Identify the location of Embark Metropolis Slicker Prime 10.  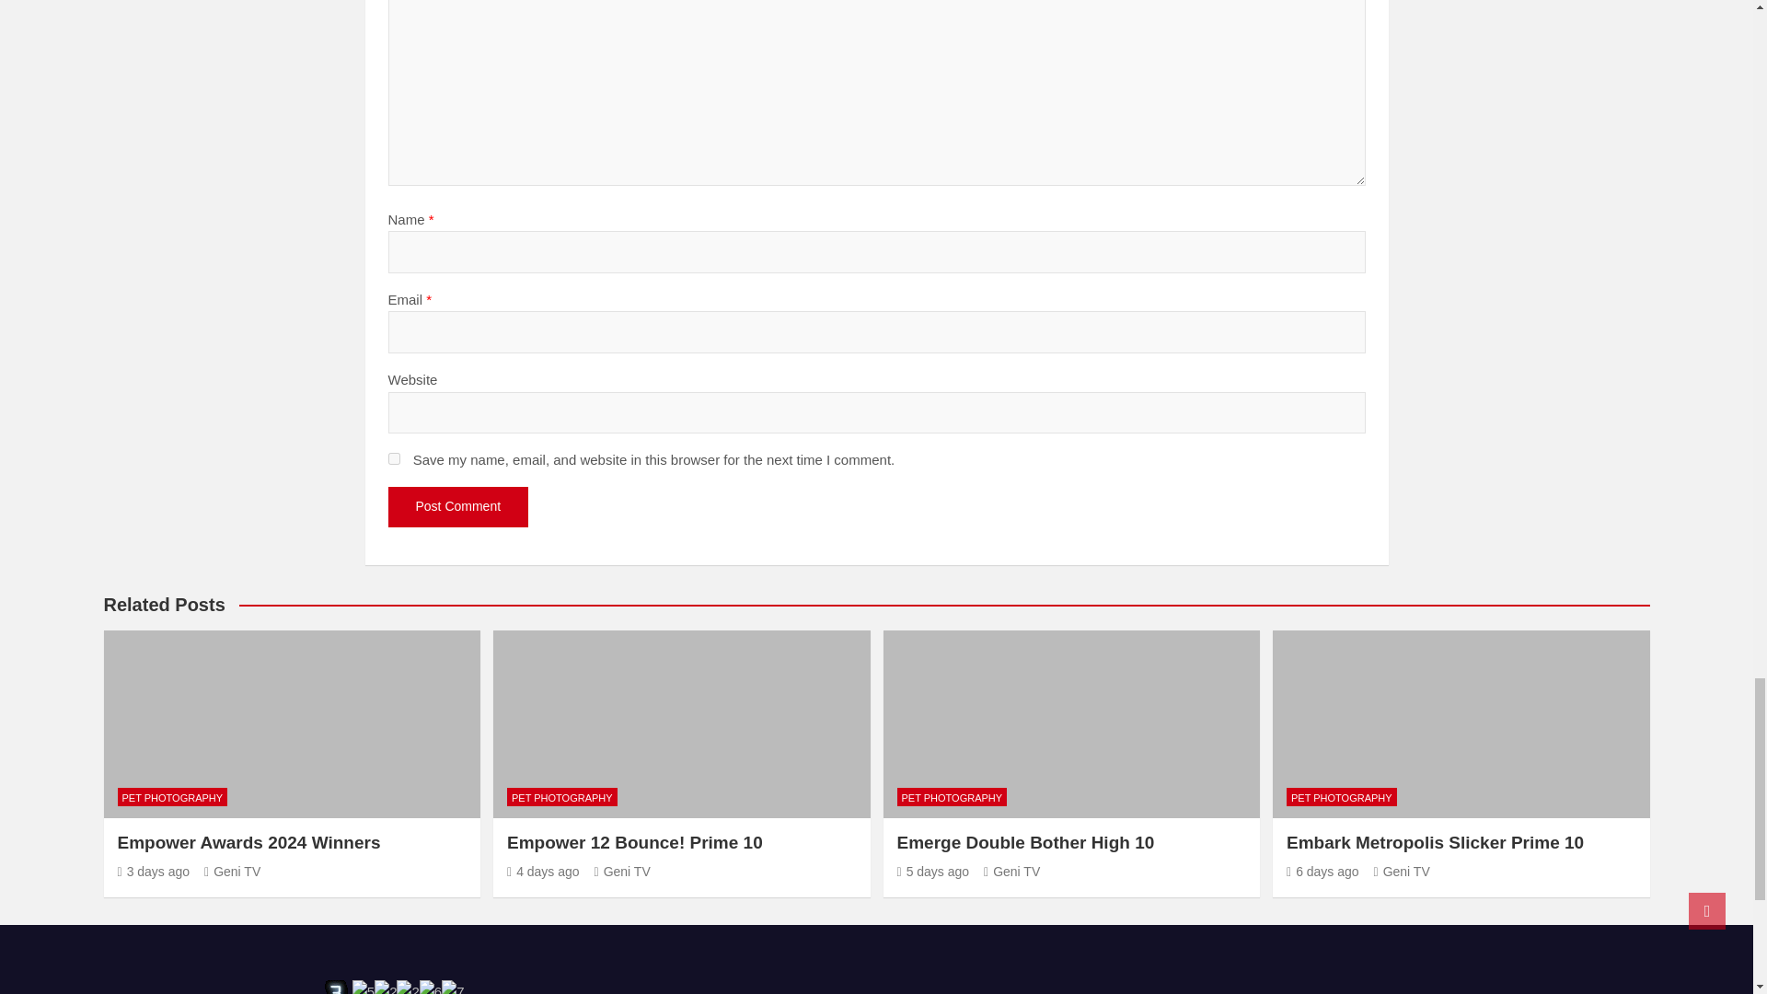
(1322, 871).